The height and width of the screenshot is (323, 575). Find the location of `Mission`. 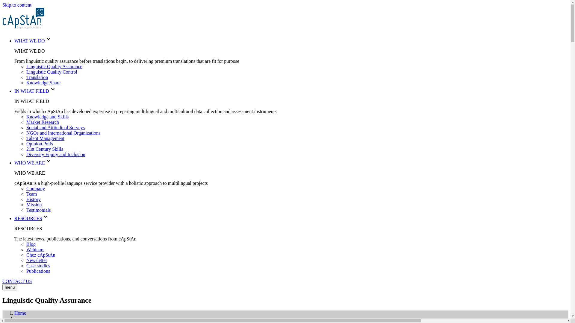

Mission is located at coordinates (34, 205).